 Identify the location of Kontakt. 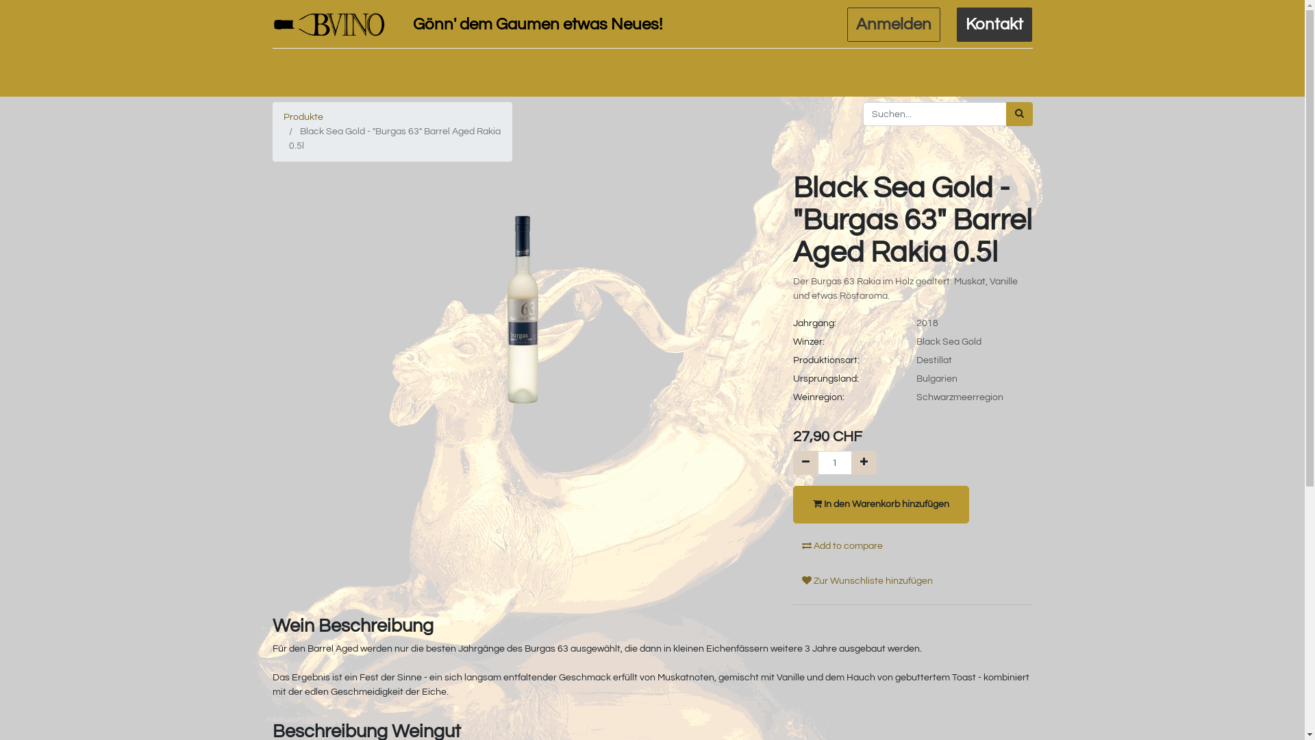
(994, 25).